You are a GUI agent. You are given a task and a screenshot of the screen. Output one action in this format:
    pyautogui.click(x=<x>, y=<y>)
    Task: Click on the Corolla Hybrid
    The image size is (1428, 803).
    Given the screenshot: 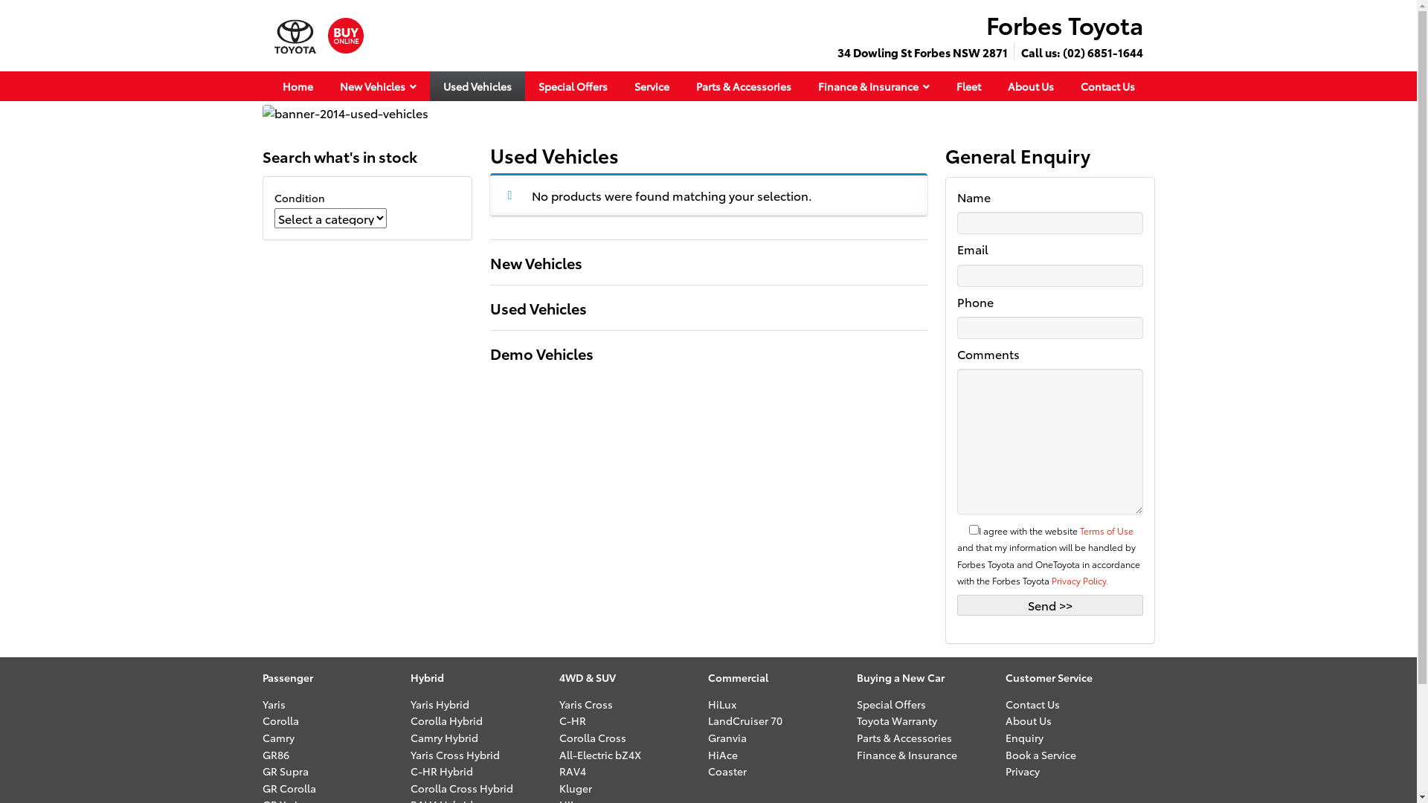 What is the action you would take?
    pyautogui.click(x=446, y=720)
    